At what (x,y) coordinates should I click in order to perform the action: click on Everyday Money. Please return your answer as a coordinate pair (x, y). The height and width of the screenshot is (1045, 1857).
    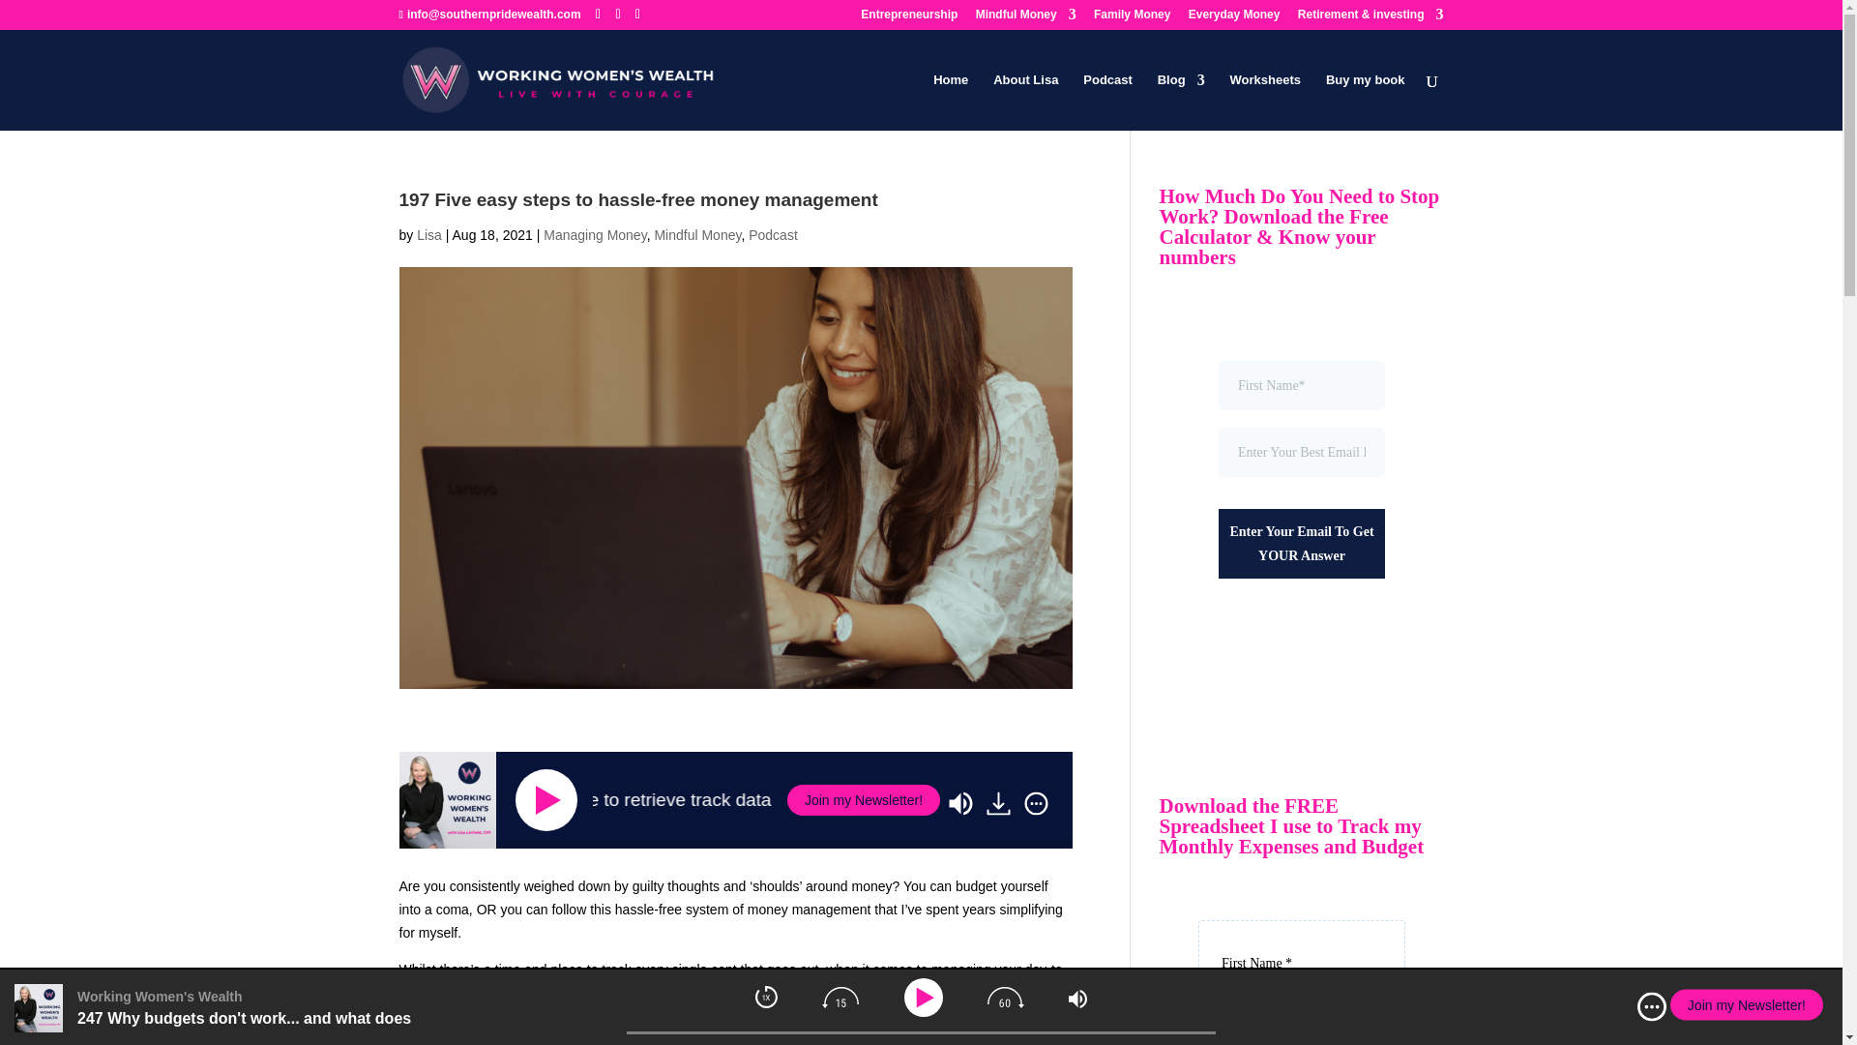
    Looking at the image, I should click on (1234, 18).